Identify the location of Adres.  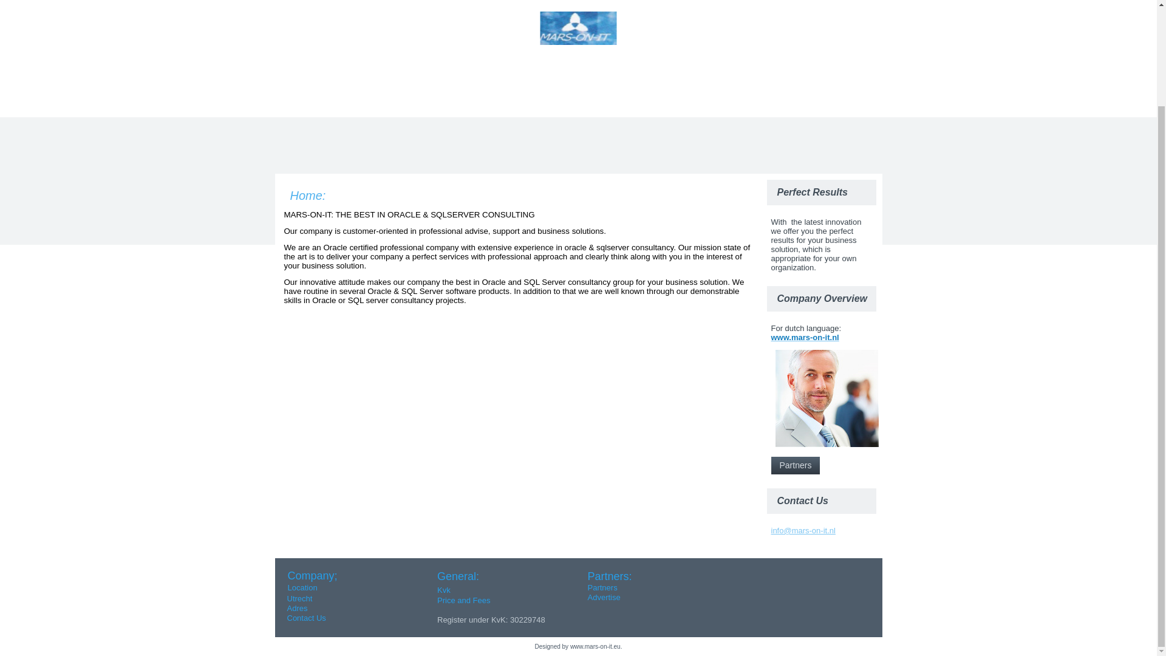
(297, 607).